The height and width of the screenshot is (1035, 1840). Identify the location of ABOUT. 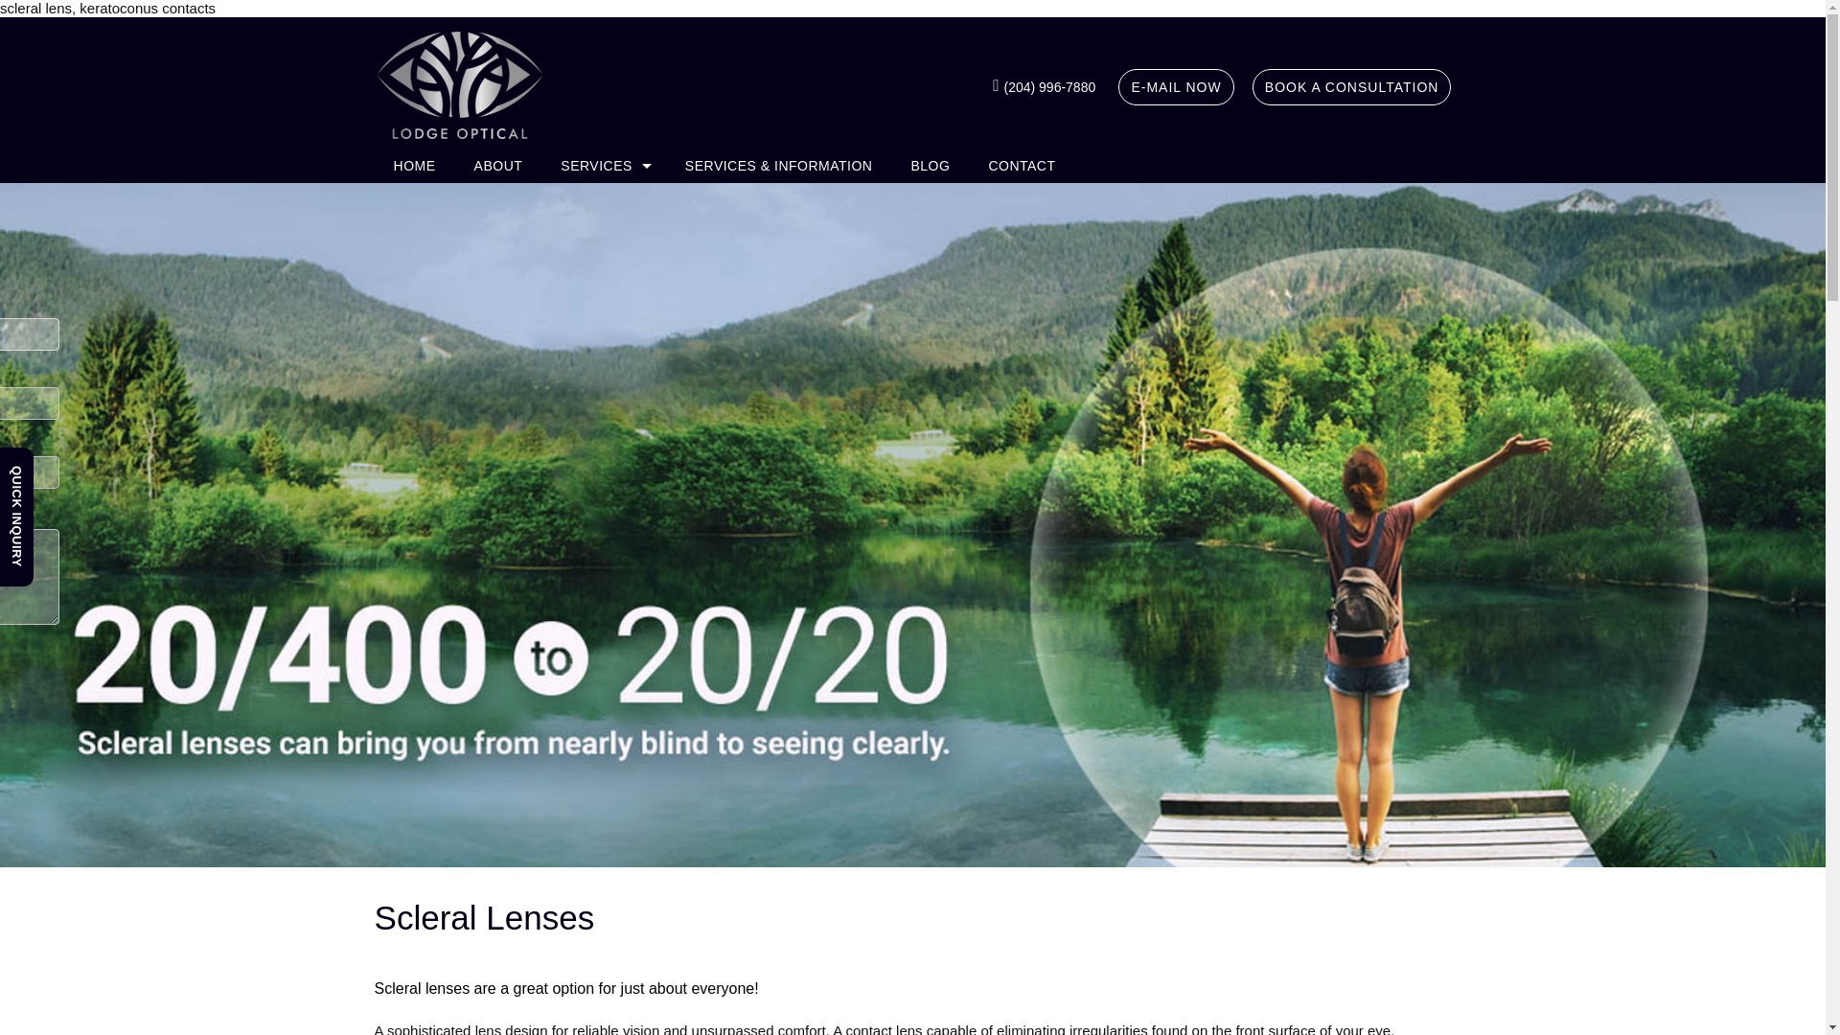
(498, 165).